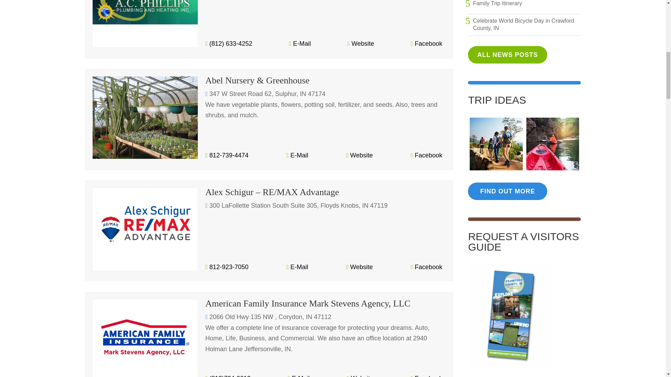 Image resolution: width=671 pixels, height=377 pixels. What do you see at coordinates (426, 155) in the screenshot?
I see `Facebook` at bounding box center [426, 155].